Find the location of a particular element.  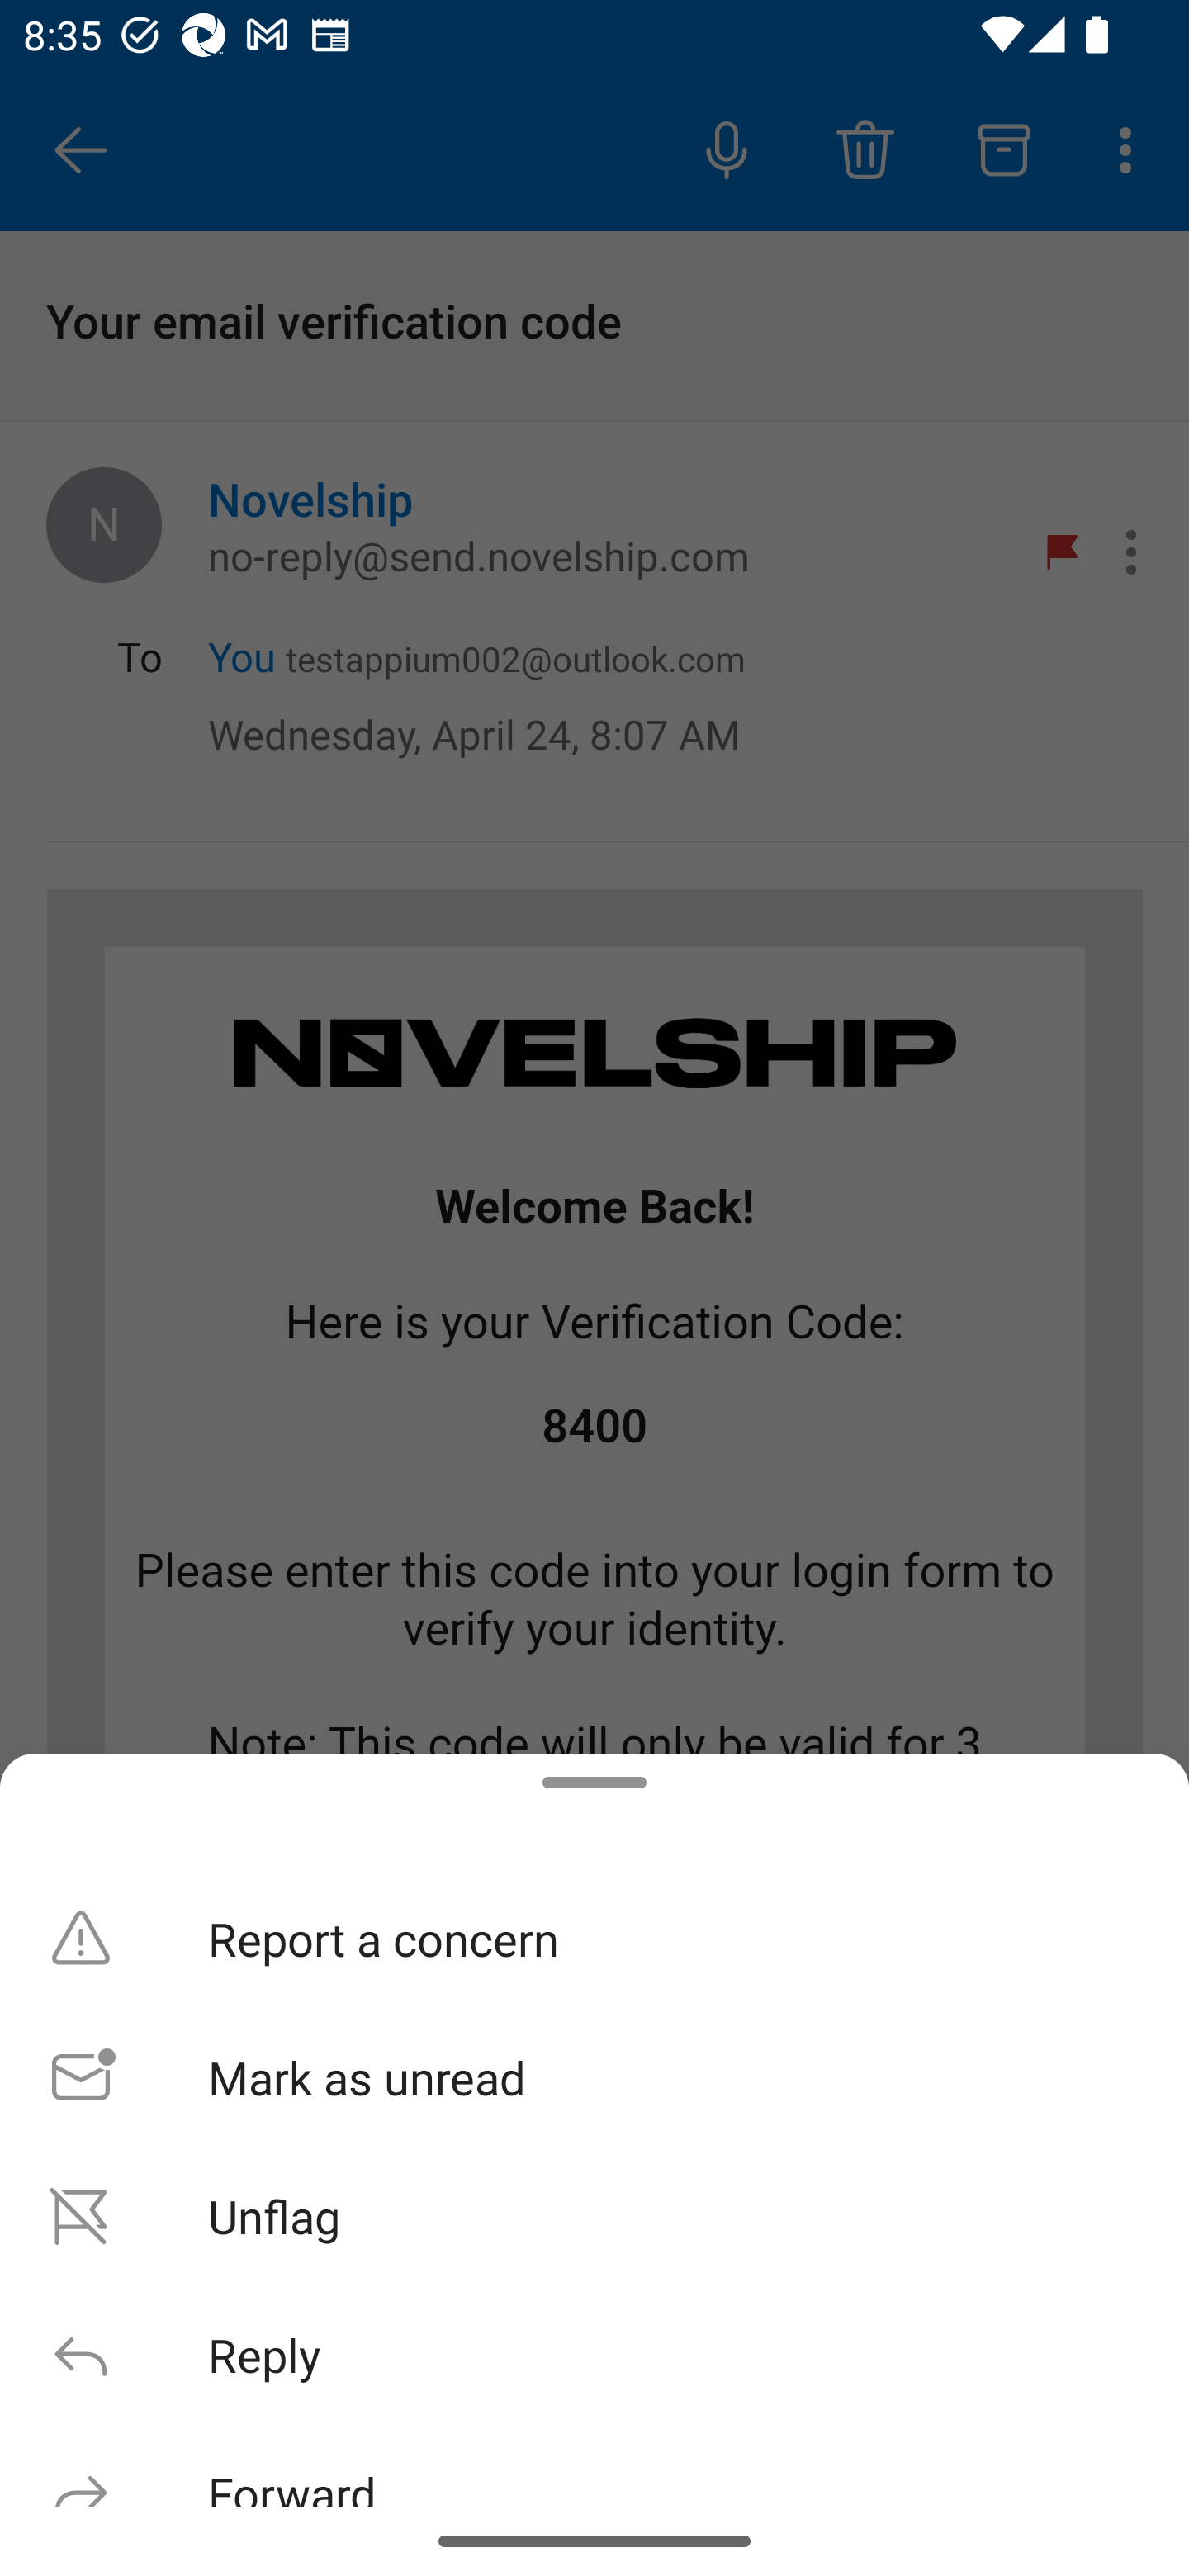

Unflag is located at coordinates (594, 2214).